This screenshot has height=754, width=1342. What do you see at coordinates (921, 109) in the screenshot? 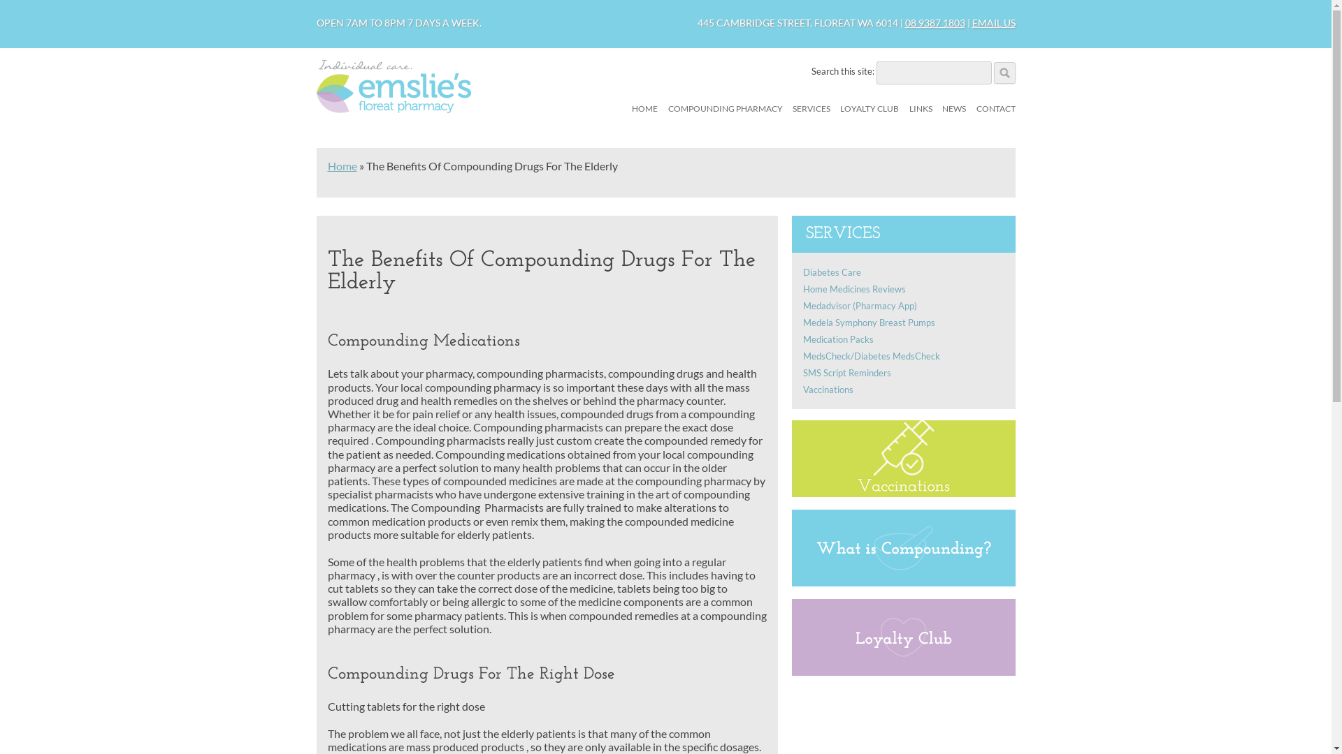
I see `LINKS` at bounding box center [921, 109].